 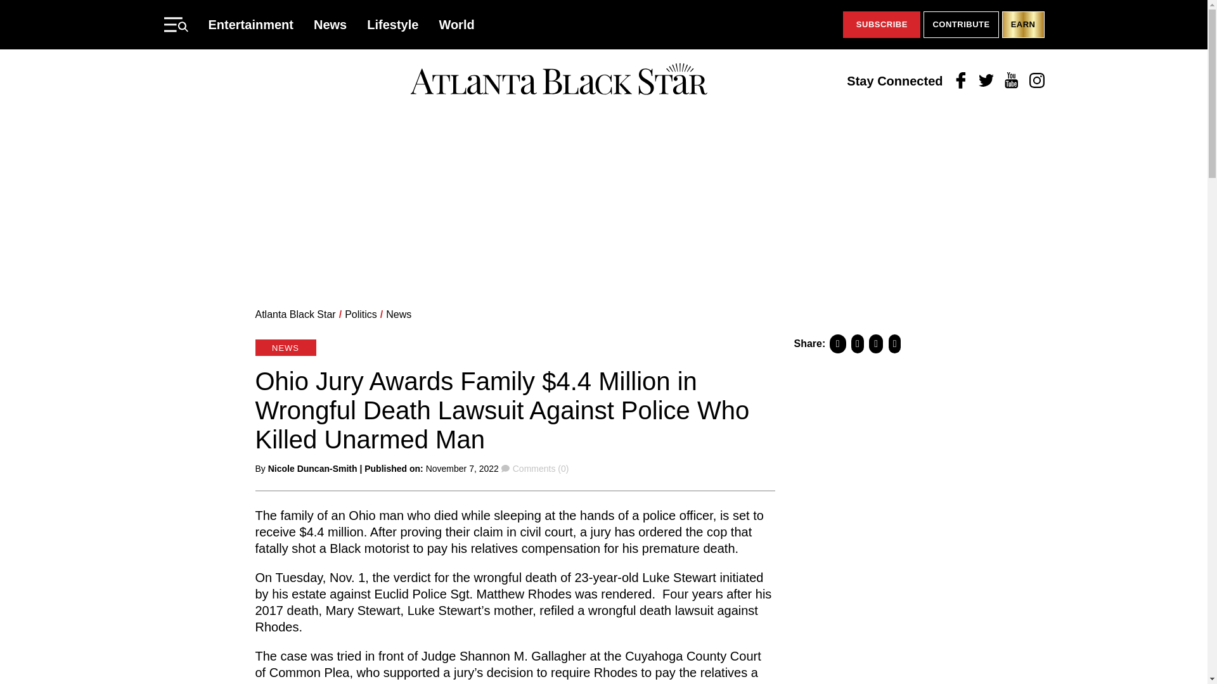 What do you see at coordinates (881, 25) in the screenshot?
I see `SUBSCRIBE` at bounding box center [881, 25].